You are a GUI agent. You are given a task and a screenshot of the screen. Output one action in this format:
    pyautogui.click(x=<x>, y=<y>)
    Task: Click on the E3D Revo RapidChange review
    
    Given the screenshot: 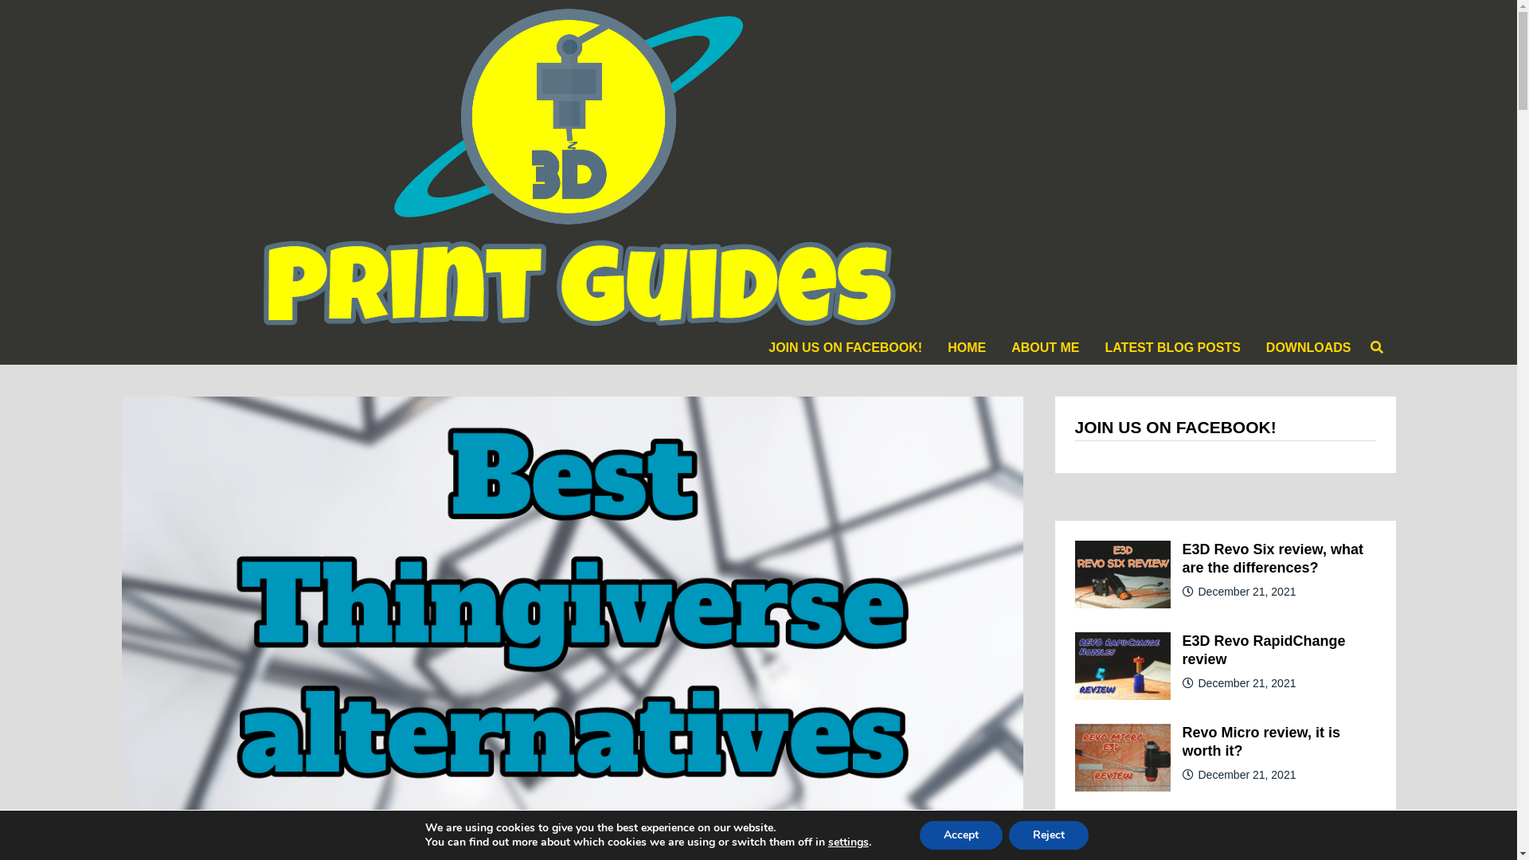 What is the action you would take?
    pyautogui.click(x=1123, y=643)
    